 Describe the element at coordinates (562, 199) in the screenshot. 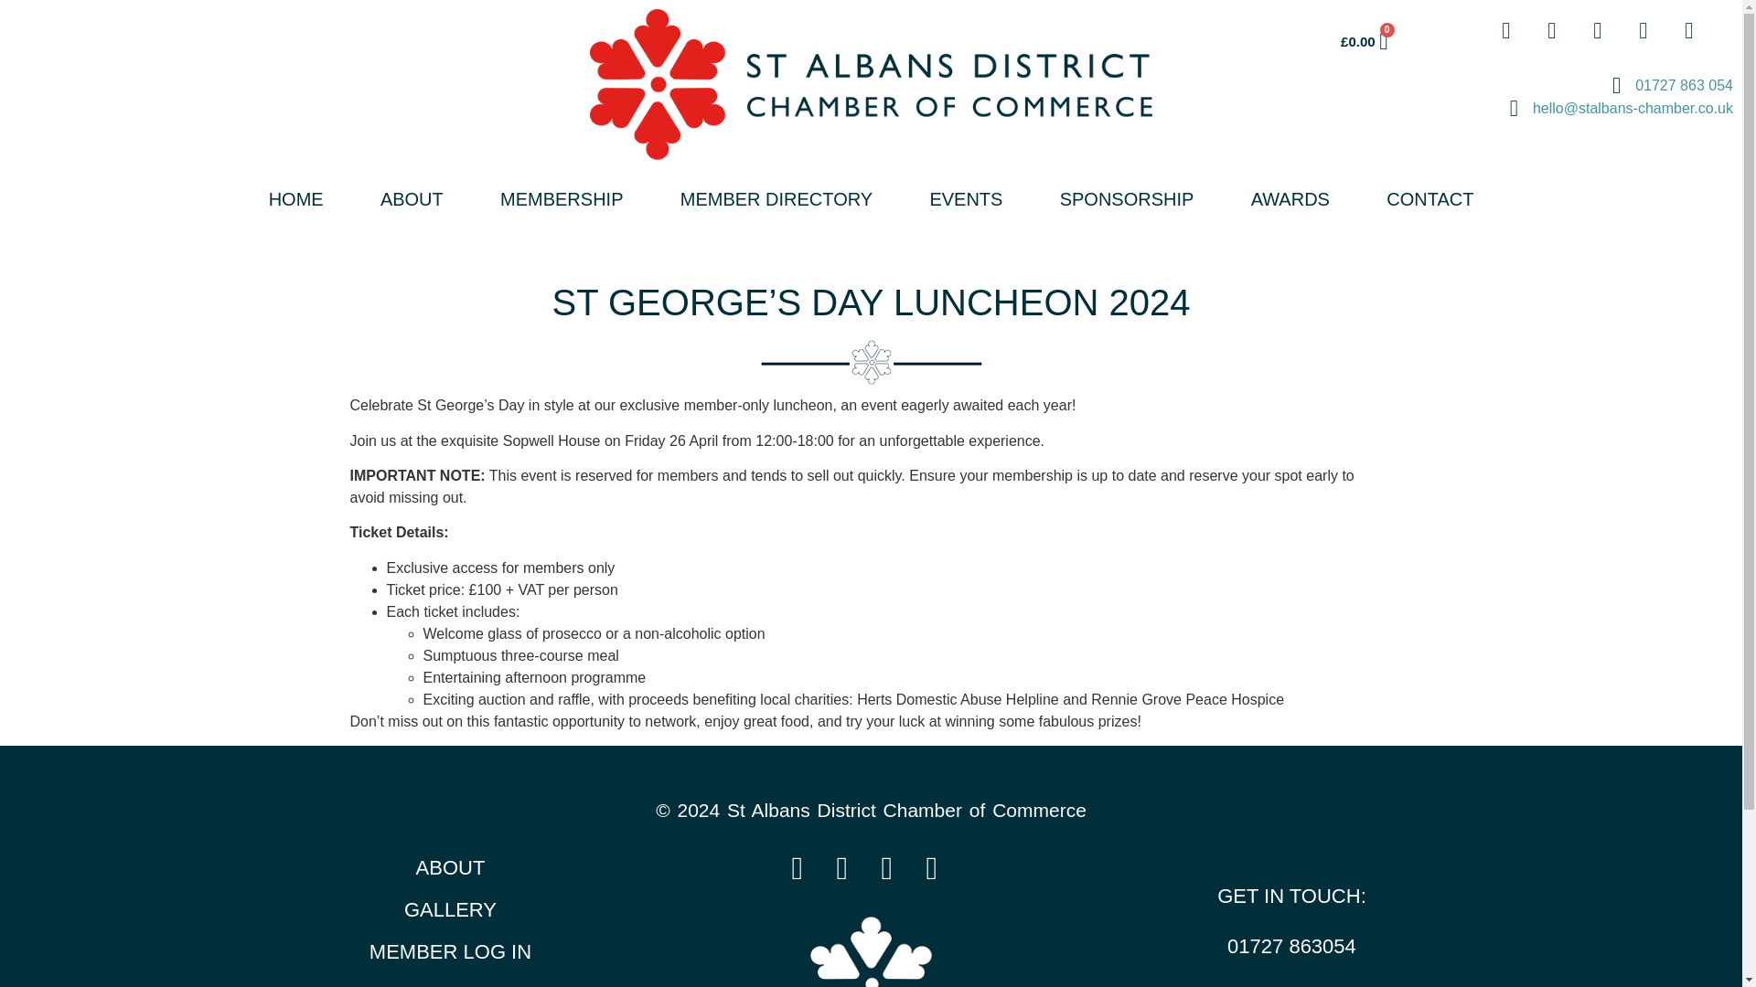

I see `MEMBERSHIP` at that location.